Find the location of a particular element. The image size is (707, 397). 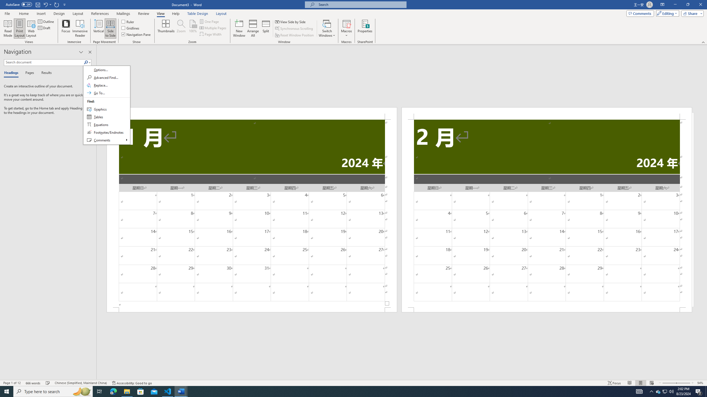

Read Mode is located at coordinates (629, 383).